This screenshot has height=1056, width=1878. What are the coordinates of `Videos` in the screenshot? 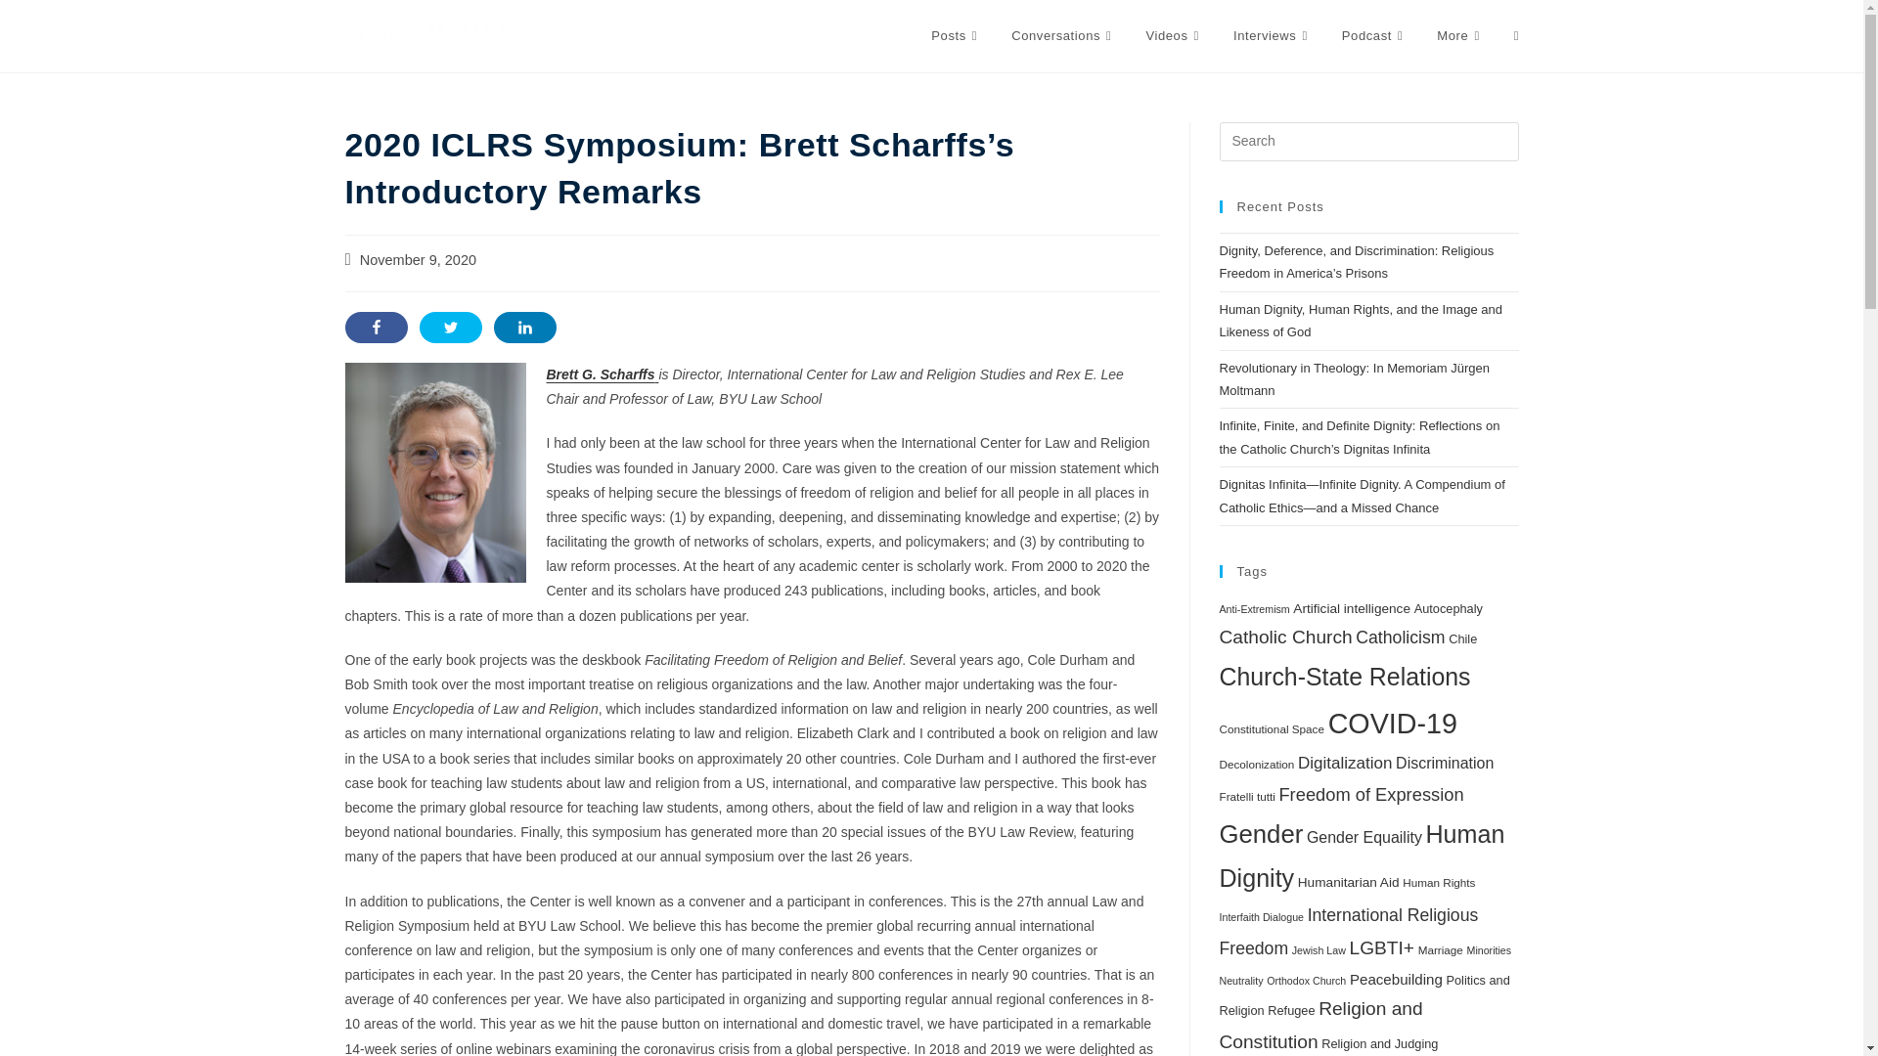 It's located at (1174, 36).